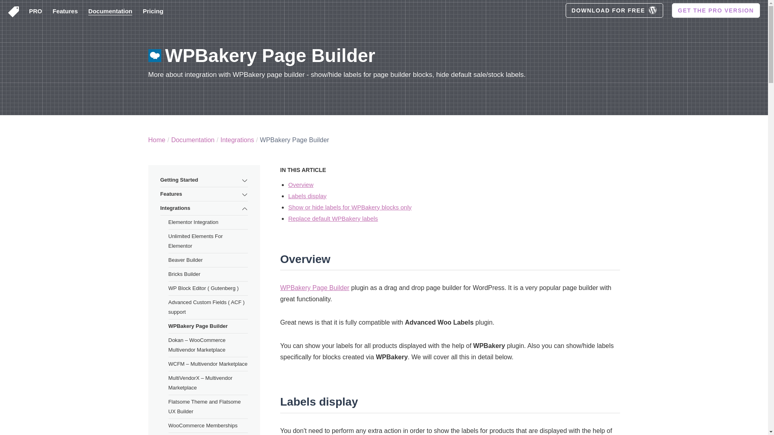 The width and height of the screenshot is (774, 435). I want to click on PRO, so click(35, 11).